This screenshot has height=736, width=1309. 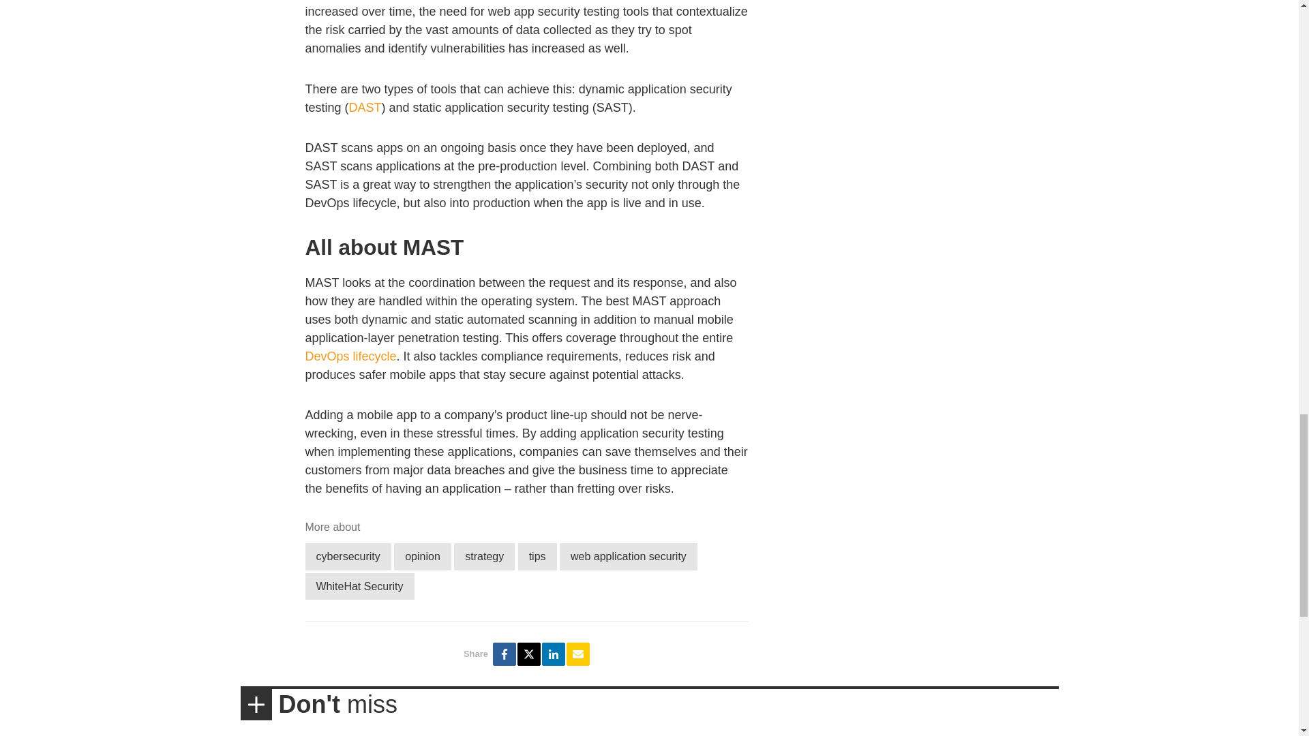 What do you see at coordinates (360, 586) in the screenshot?
I see `WhiteHat Security` at bounding box center [360, 586].